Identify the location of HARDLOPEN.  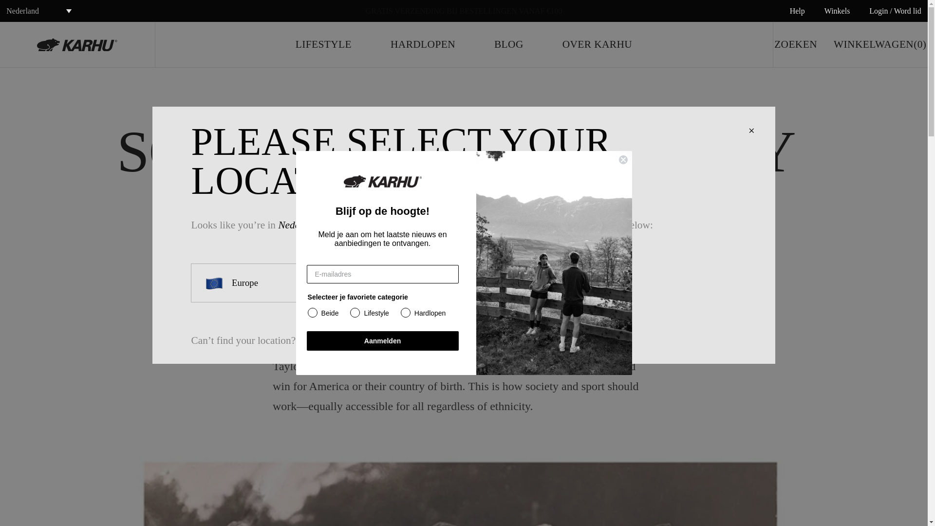
(423, 44).